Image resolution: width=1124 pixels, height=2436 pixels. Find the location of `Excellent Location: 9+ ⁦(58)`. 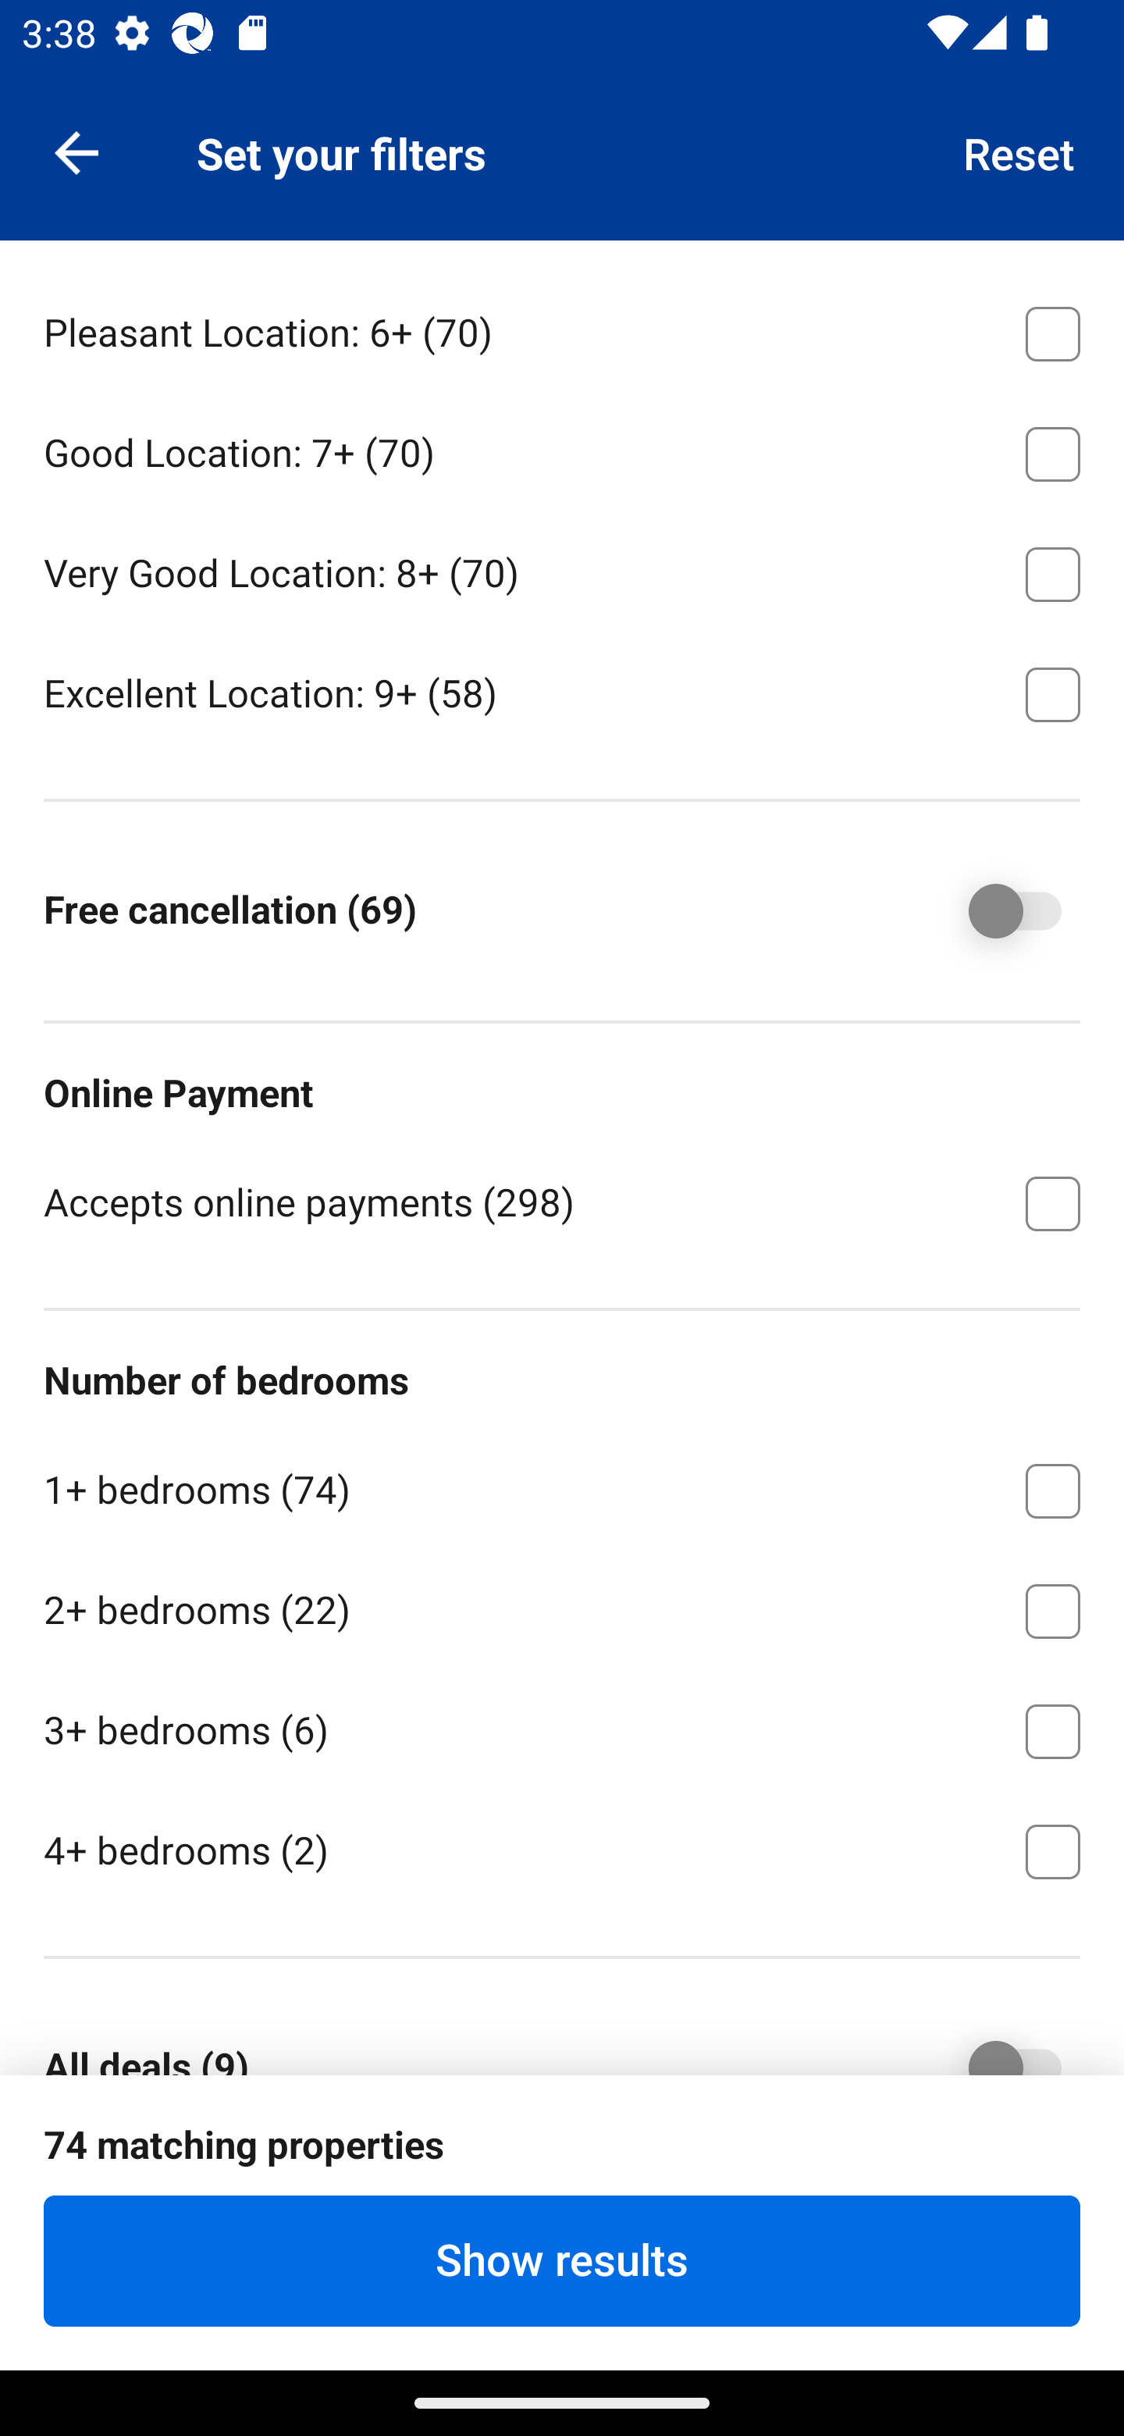

Excellent Location: 9+ ⁦(58) is located at coordinates (562, 692).